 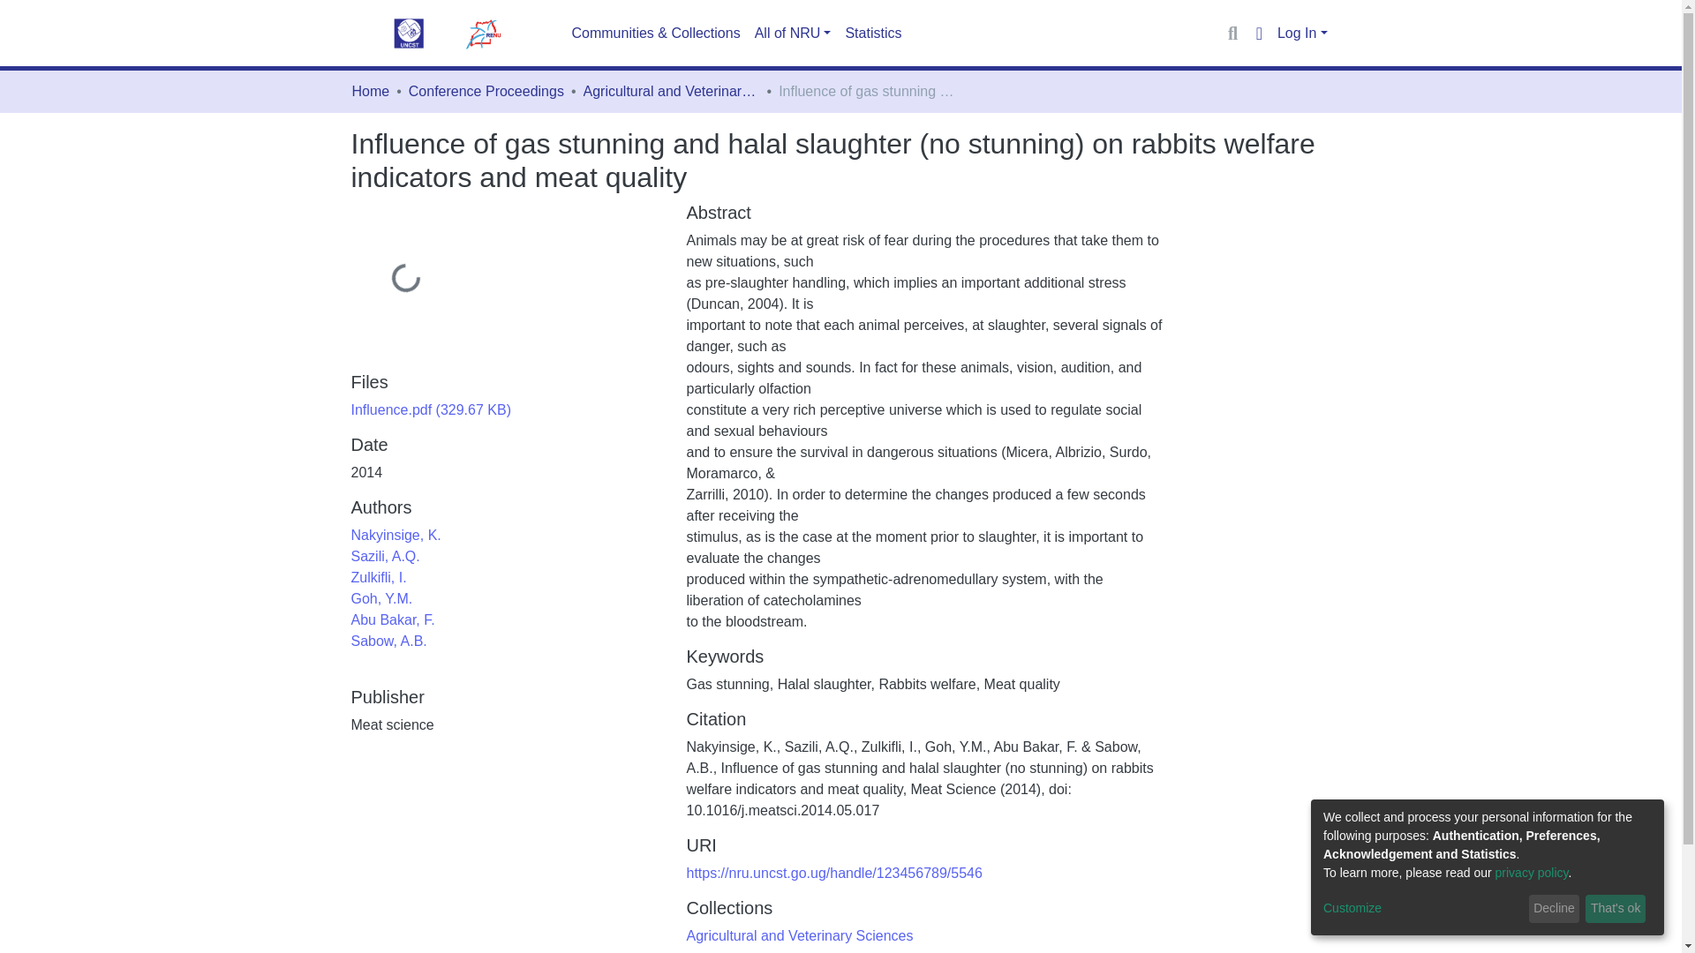 What do you see at coordinates (370, 91) in the screenshot?
I see `Home` at bounding box center [370, 91].